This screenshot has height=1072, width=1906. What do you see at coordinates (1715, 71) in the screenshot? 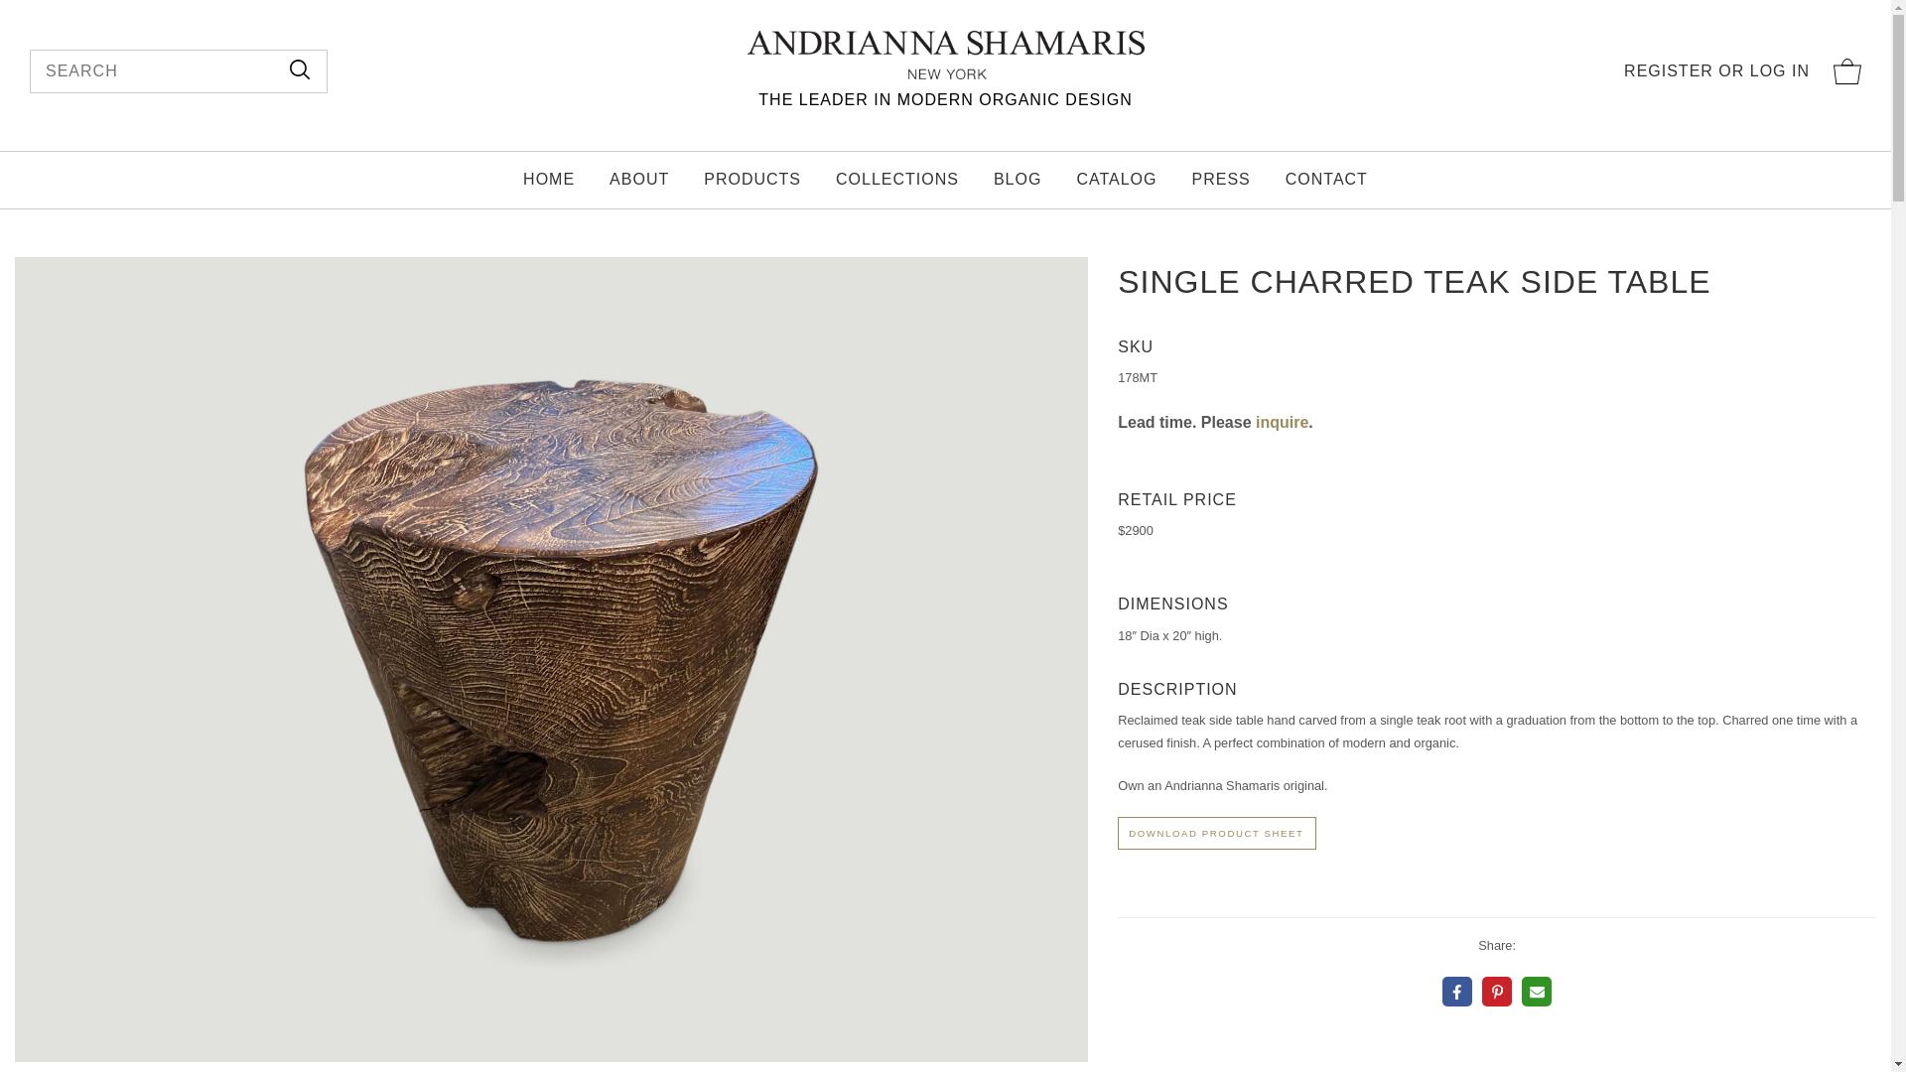
I see `REGISTER OR LOG IN` at bounding box center [1715, 71].